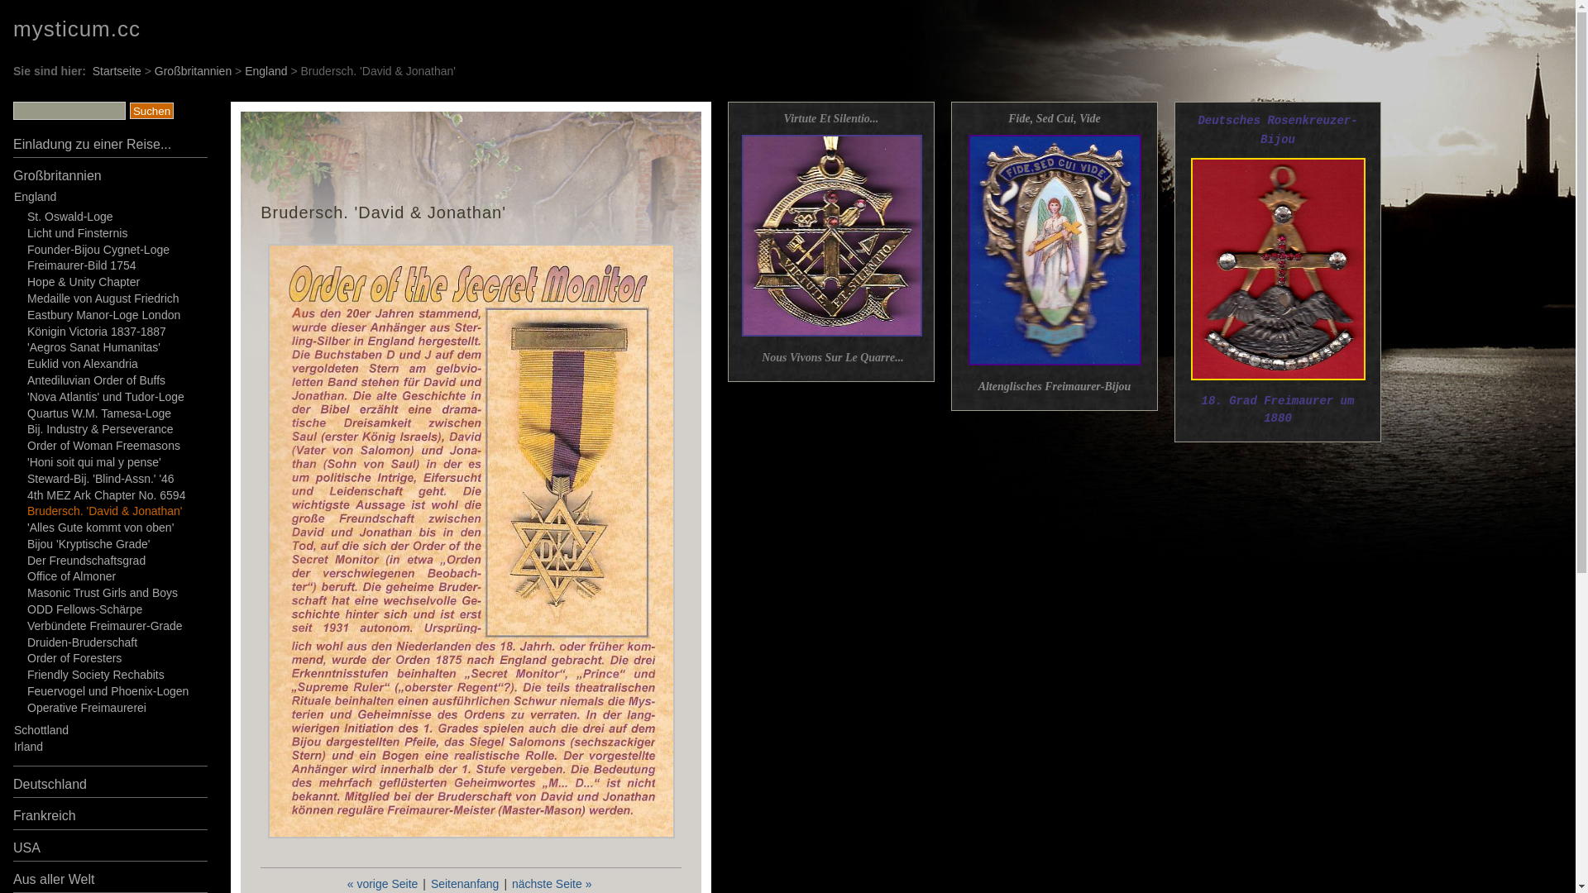 The image size is (1588, 893). I want to click on Operative Freimaurerei, so click(87, 708).